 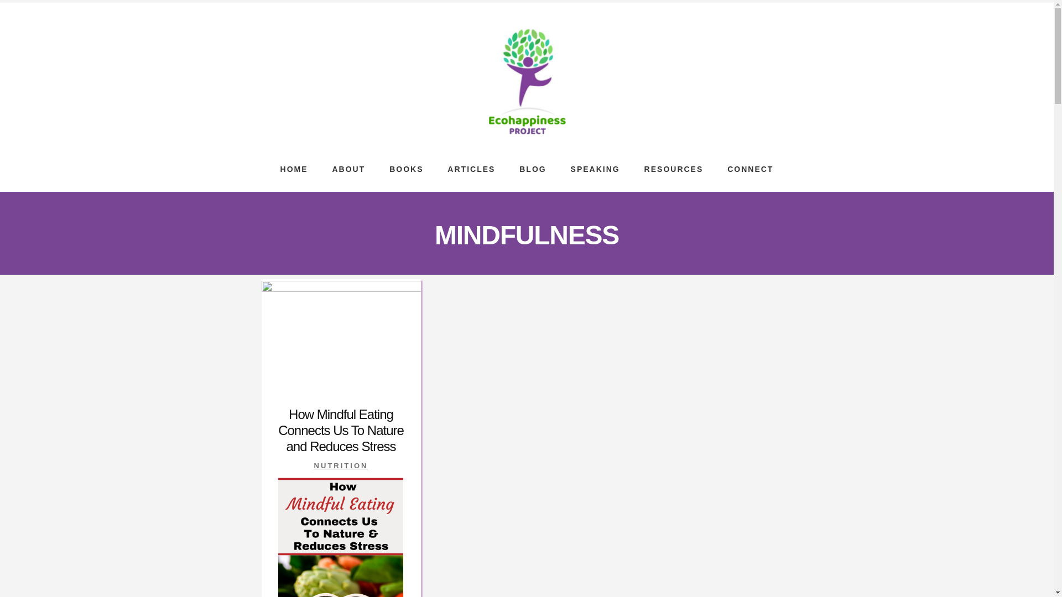 I want to click on CONNECT, so click(x=750, y=166).